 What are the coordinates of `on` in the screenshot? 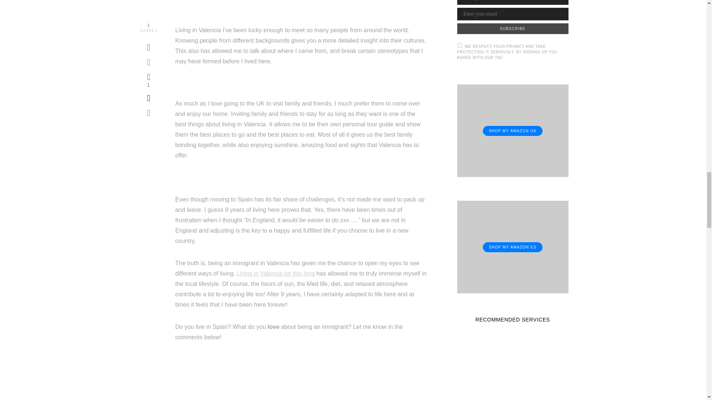 It's located at (459, 45).